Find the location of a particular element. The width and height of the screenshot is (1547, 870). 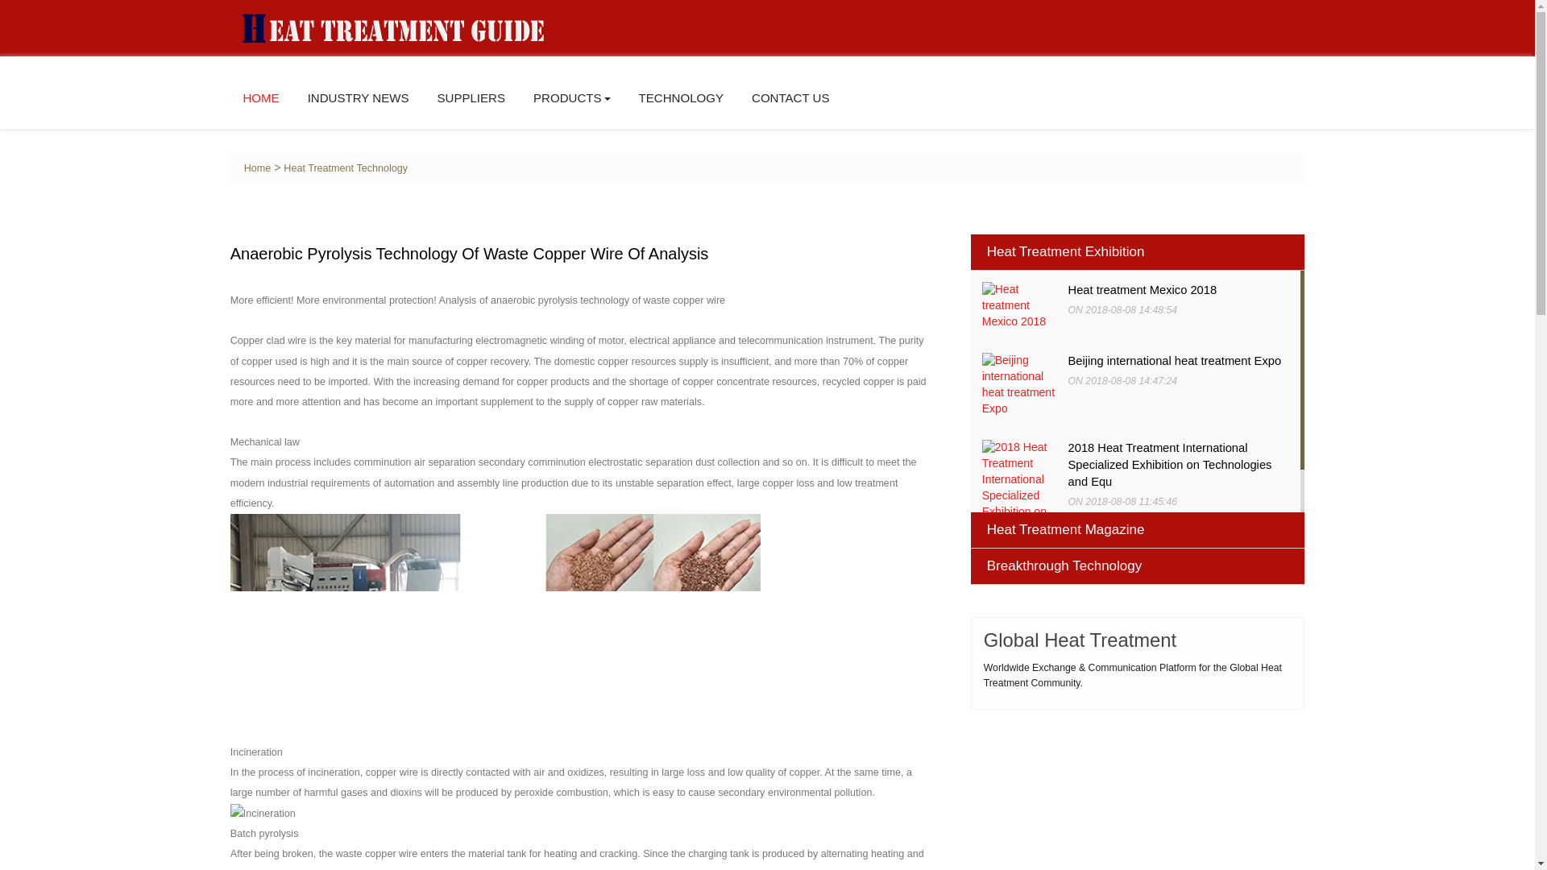

SUPPLIERS is located at coordinates (471, 97).